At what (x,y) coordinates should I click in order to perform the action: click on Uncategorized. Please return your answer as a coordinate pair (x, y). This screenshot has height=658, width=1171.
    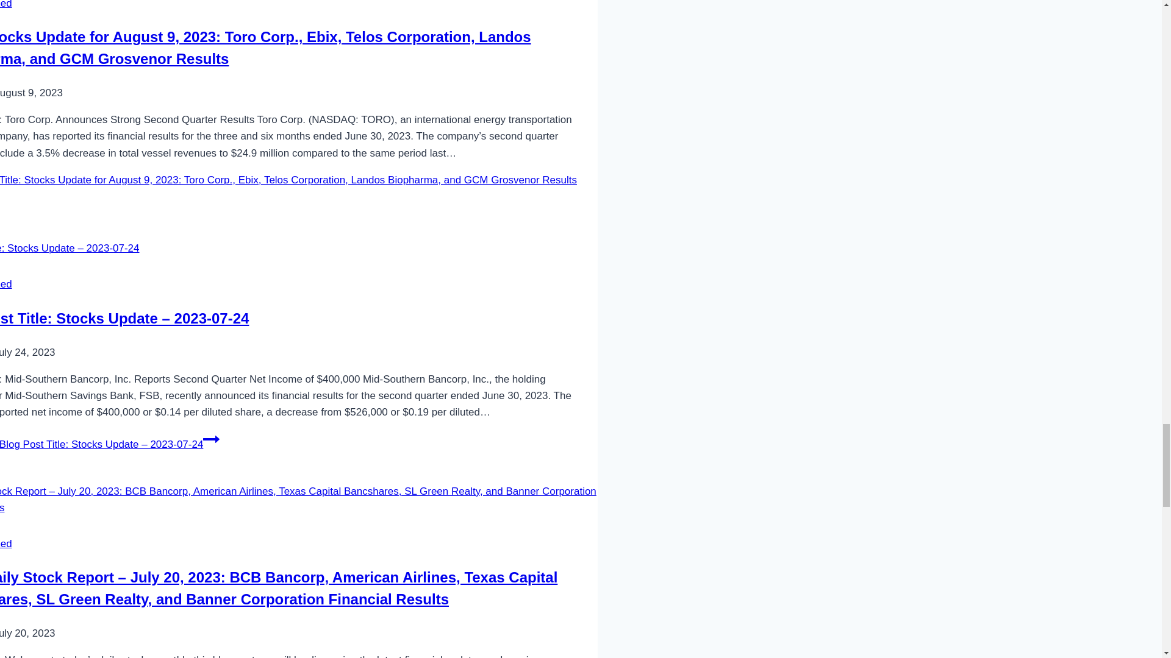
    Looking at the image, I should click on (6, 543).